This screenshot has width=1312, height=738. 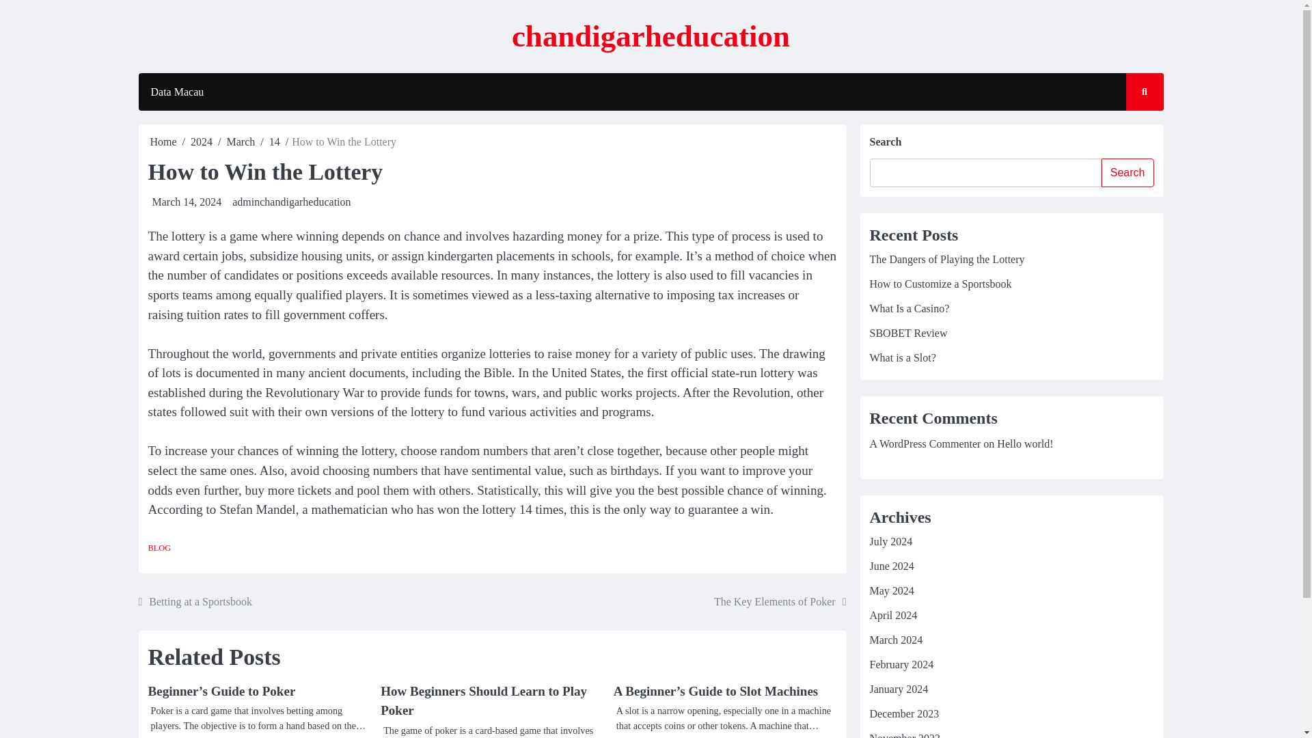 What do you see at coordinates (901, 664) in the screenshot?
I see `February 2024` at bounding box center [901, 664].